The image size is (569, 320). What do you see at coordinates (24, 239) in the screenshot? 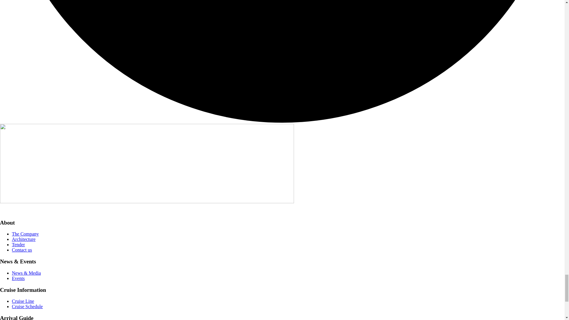
I see `Architecture` at bounding box center [24, 239].